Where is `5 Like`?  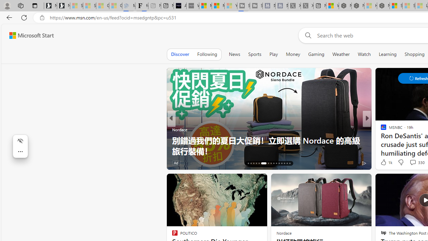
5 Like is located at coordinates (383, 163).